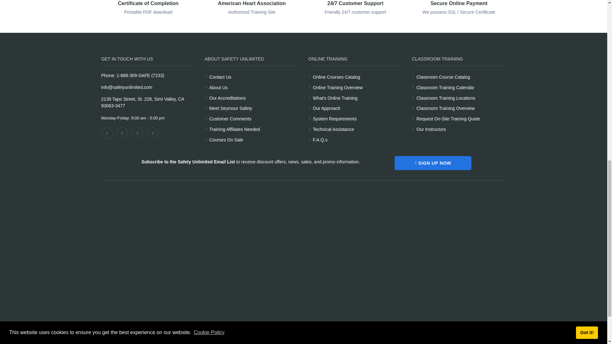 The height and width of the screenshot is (344, 612). Describe the element at coordinates (137, 133) in the screenshot. I see `YouTube` at that location.